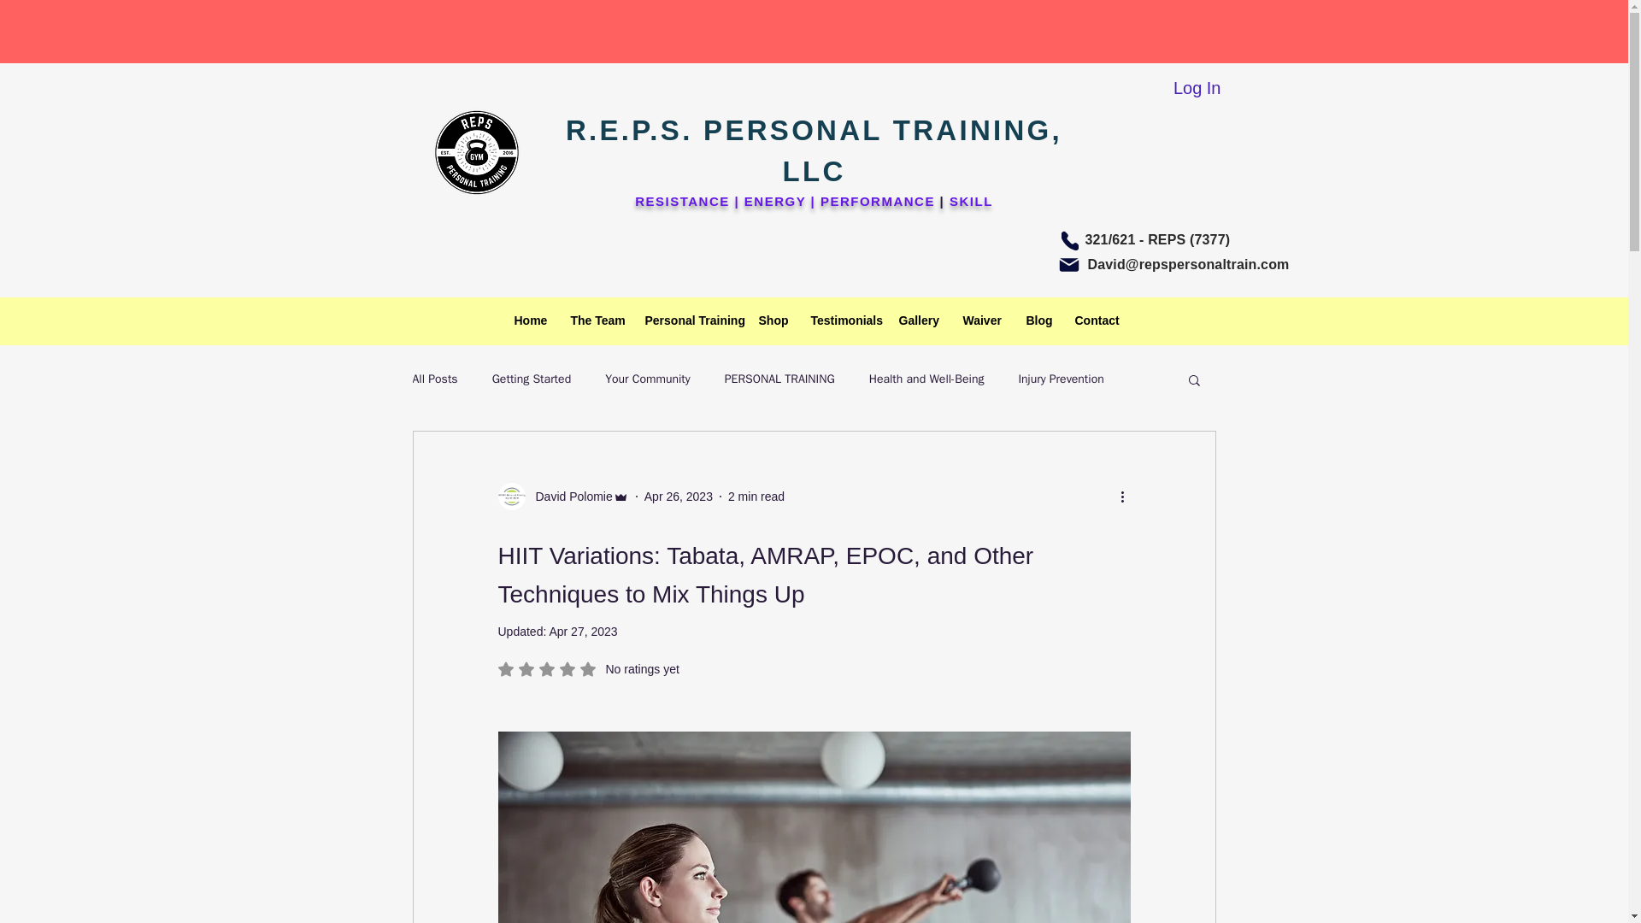 This screenshot has width=1641, height=923. Describe the element at coordinates (689, 320) in the screenshot. I see `Personal Training` at that location.